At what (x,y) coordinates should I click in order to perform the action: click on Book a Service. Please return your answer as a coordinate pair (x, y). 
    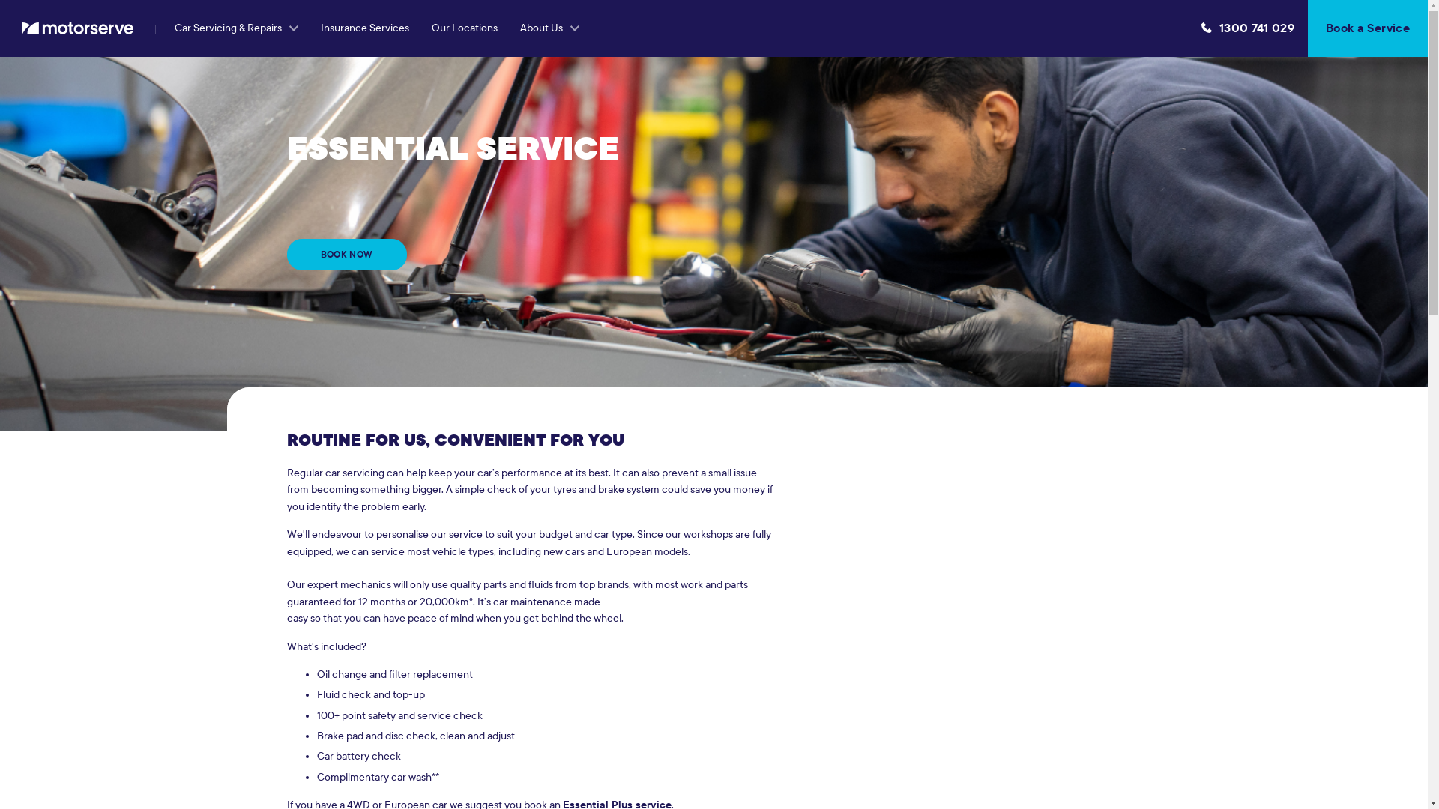
    Looking at the image, I should click on (1368, 28).